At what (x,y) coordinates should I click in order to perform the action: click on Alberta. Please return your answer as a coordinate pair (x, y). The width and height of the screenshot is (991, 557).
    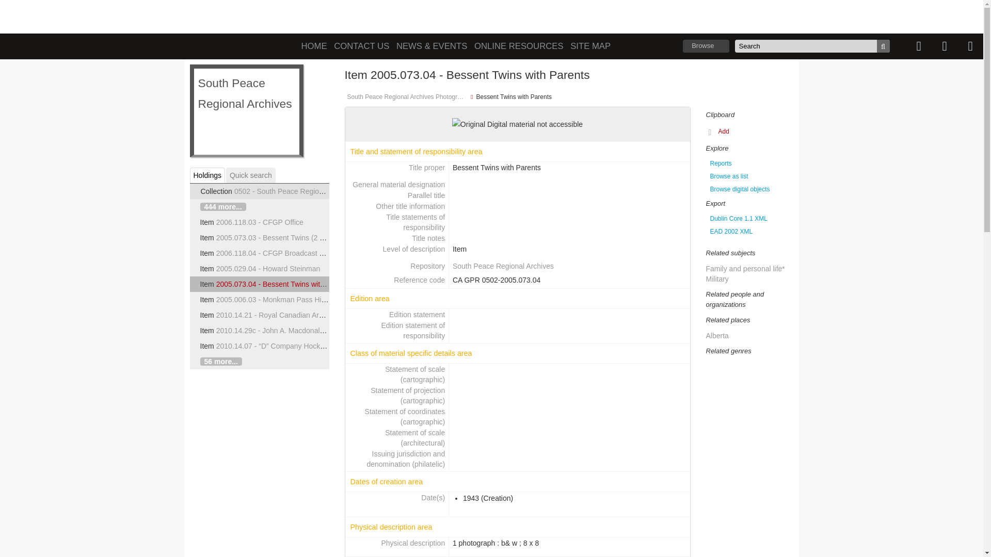
    Looking at the image, I should click on (717, 336).